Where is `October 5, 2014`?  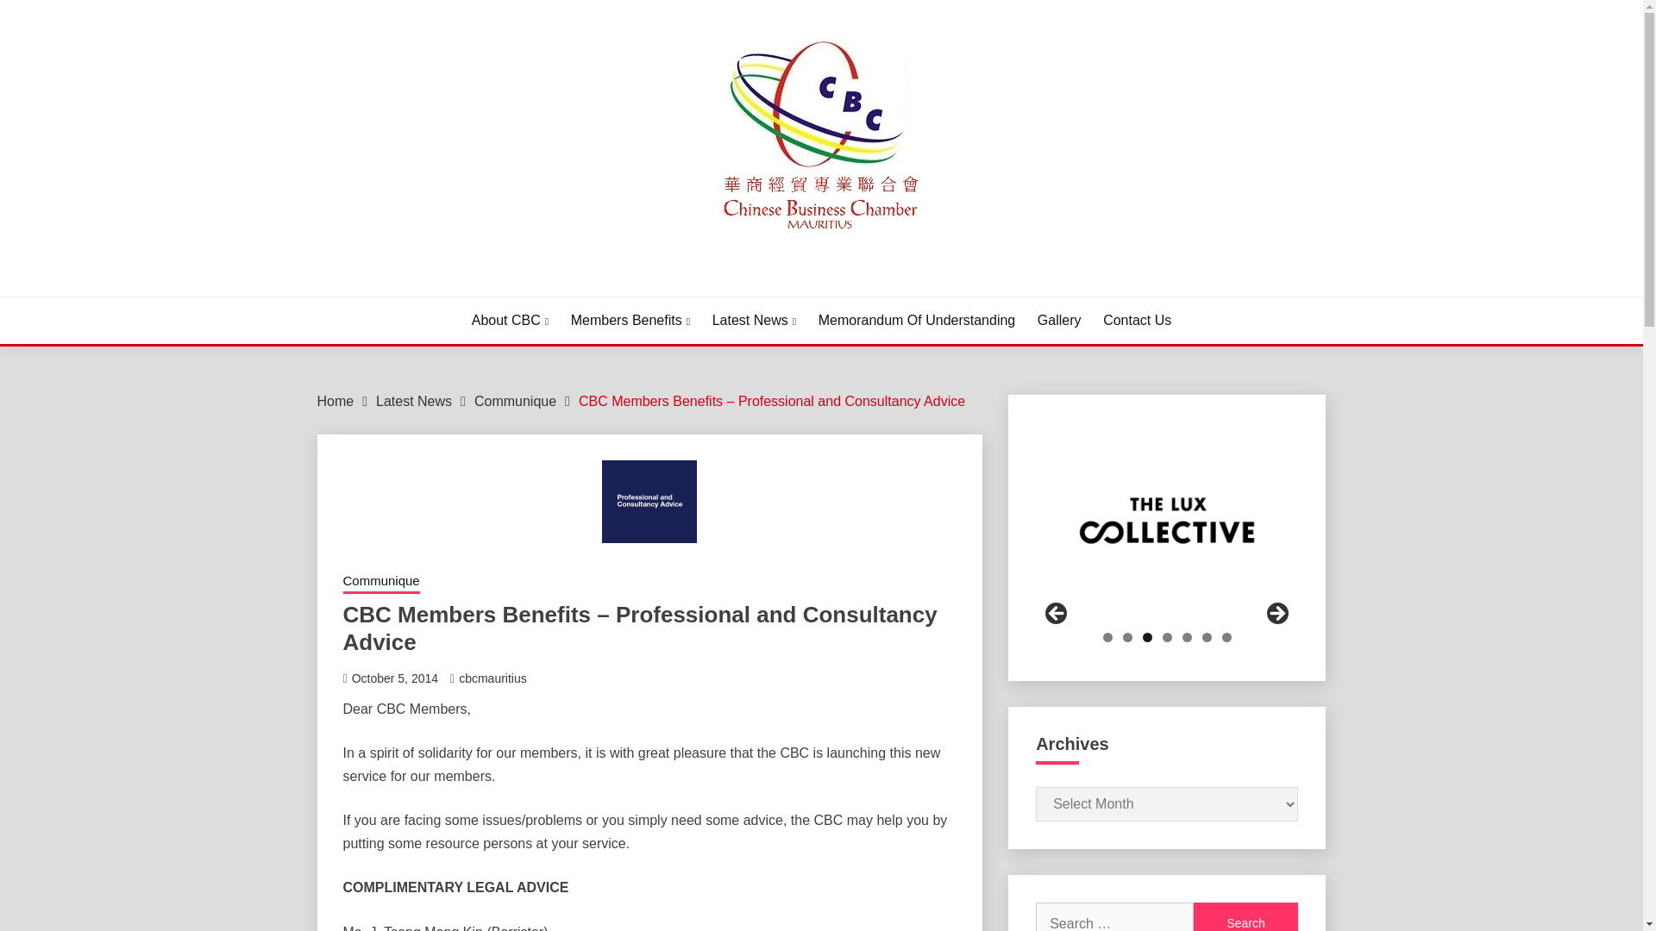
October 5, 2014 is located at coordinates (395, 677).